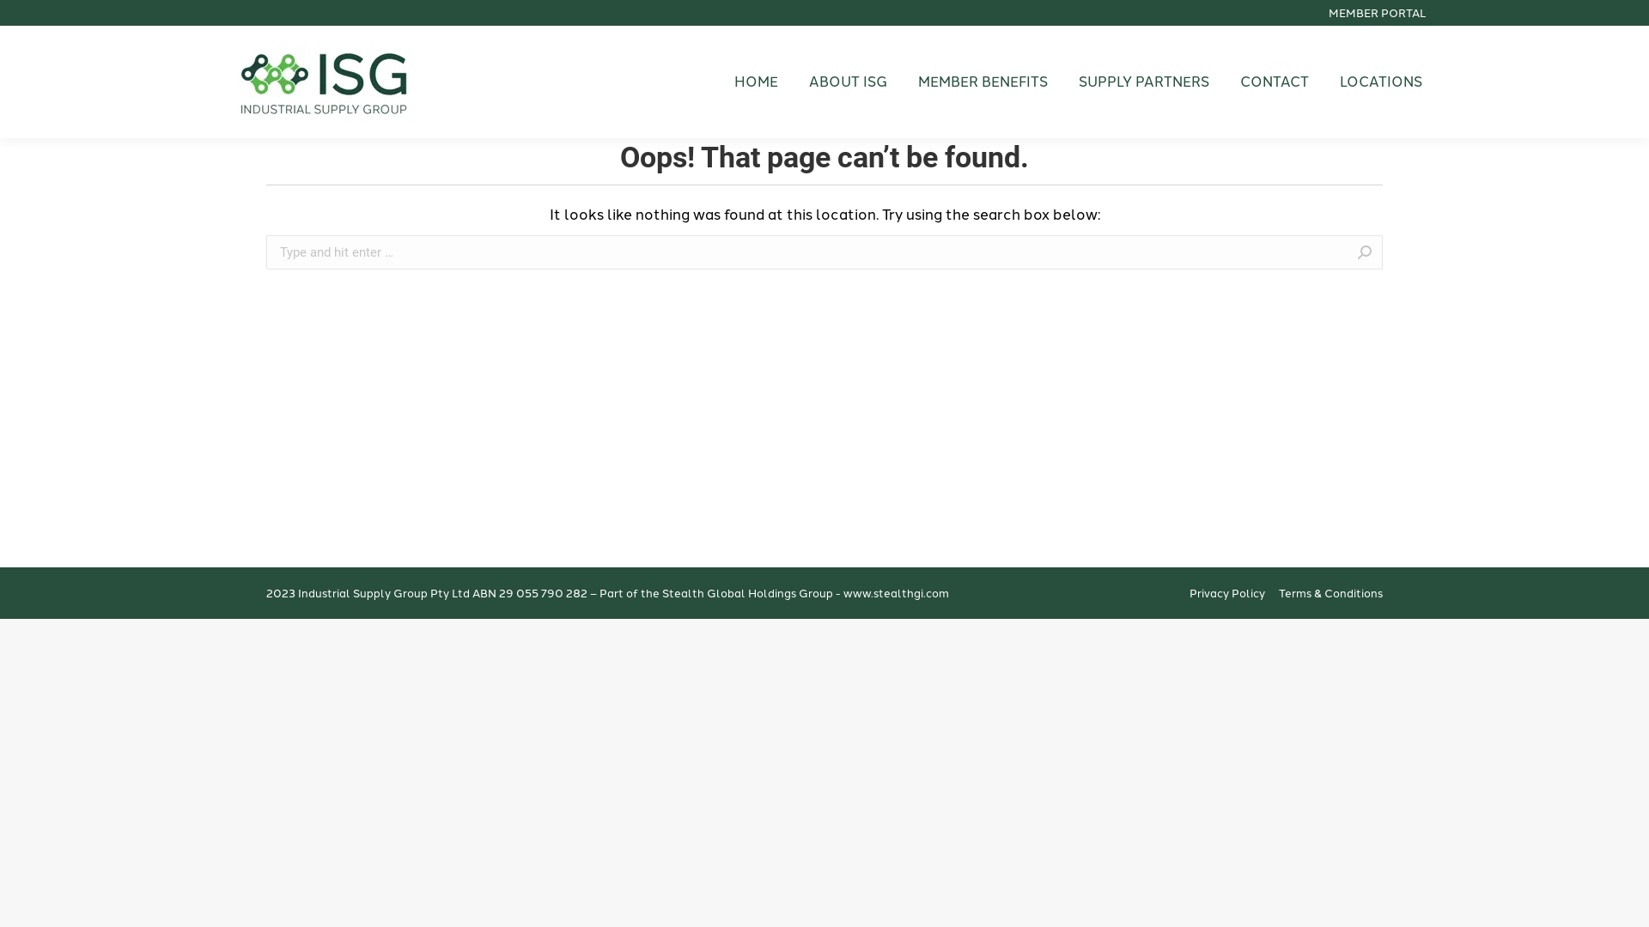 The height and width of the screenshot is (927, 1649). I want to click on MEMBER BENEFITS, so click(983, 82).